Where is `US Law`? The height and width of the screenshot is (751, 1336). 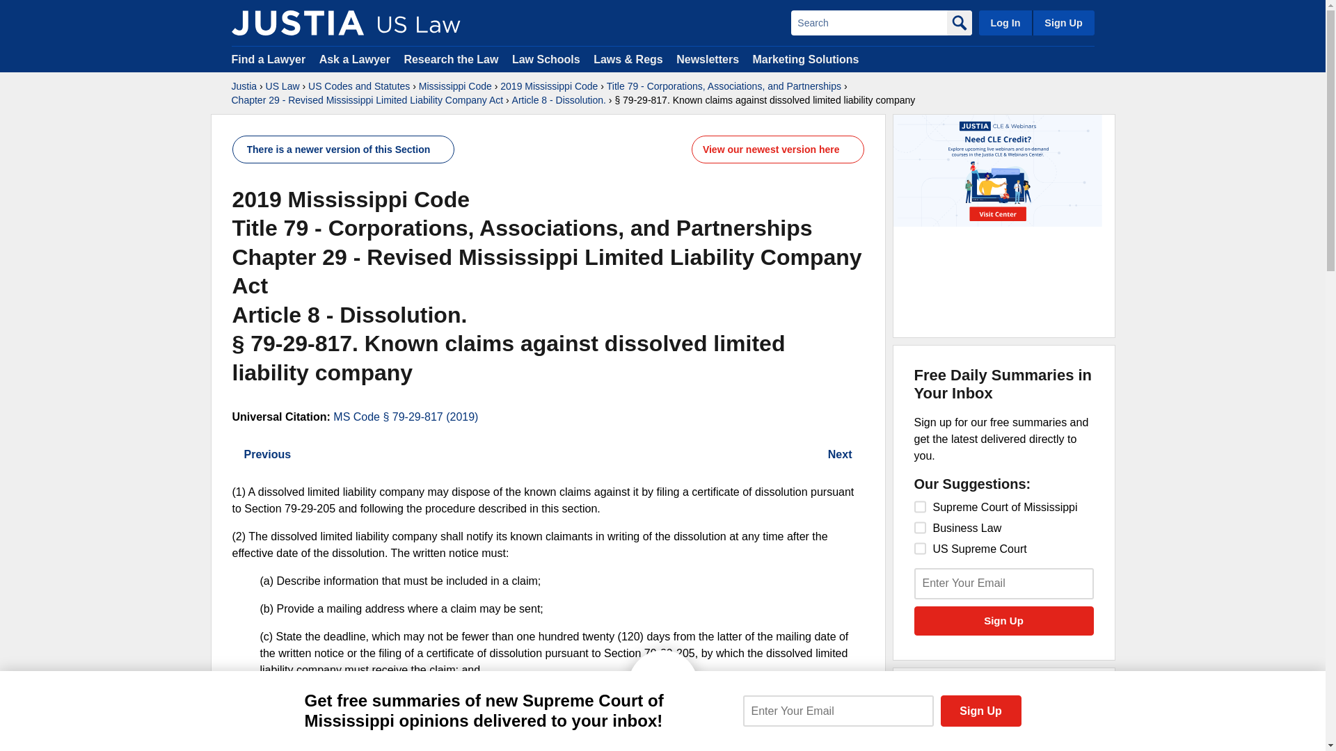 US Law is located at coordinates (283, 86).